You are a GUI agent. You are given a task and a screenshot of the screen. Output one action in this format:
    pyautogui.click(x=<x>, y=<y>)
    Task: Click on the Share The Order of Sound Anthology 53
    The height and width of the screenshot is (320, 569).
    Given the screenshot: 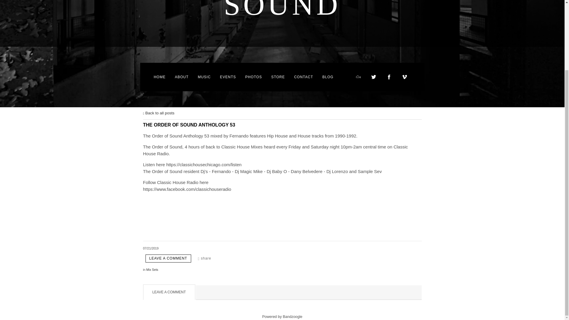 What is the action you would take?
    pyautogui.click(x=204, y=258)
    